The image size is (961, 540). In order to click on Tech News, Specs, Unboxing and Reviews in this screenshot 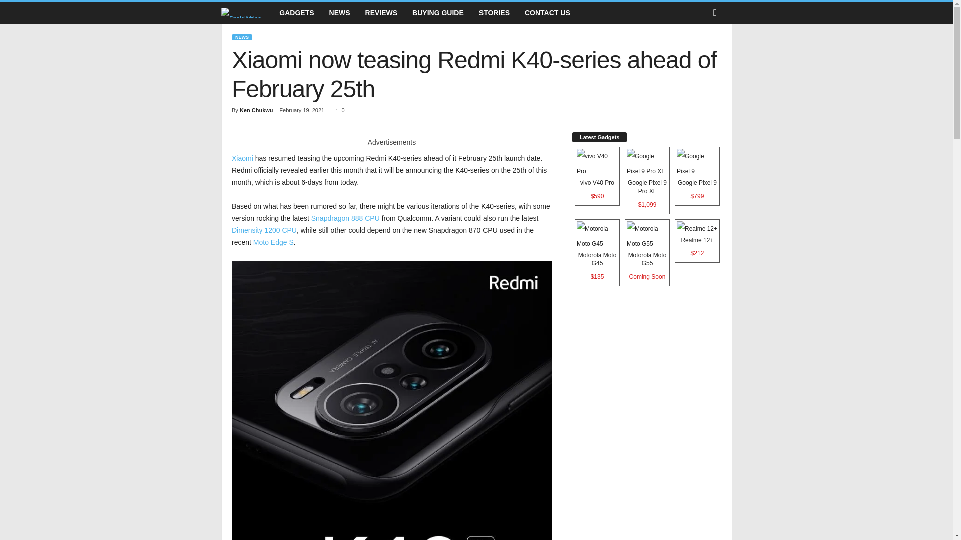, I will do `click(241, 12)`.